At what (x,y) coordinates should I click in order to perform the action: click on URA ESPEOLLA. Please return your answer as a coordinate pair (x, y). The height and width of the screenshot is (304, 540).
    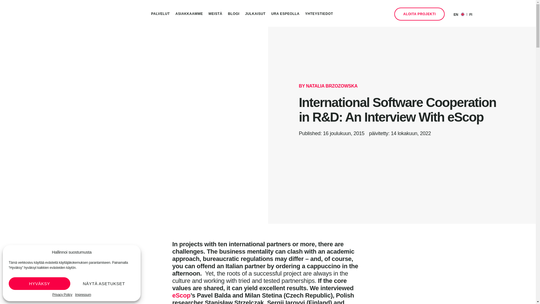
    Looking at the image, I should click on (285, 14).